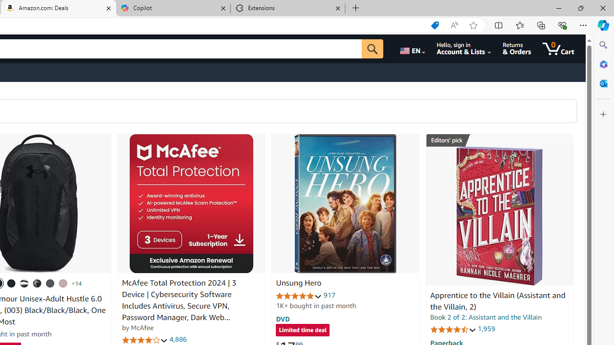 The width and height of the screenshot is (614, 345). What do you see at coordinates (37, 283) in the screenshot?
I see `(004) Black / Black / Metallic Gold` at bounding box center [37, 283].